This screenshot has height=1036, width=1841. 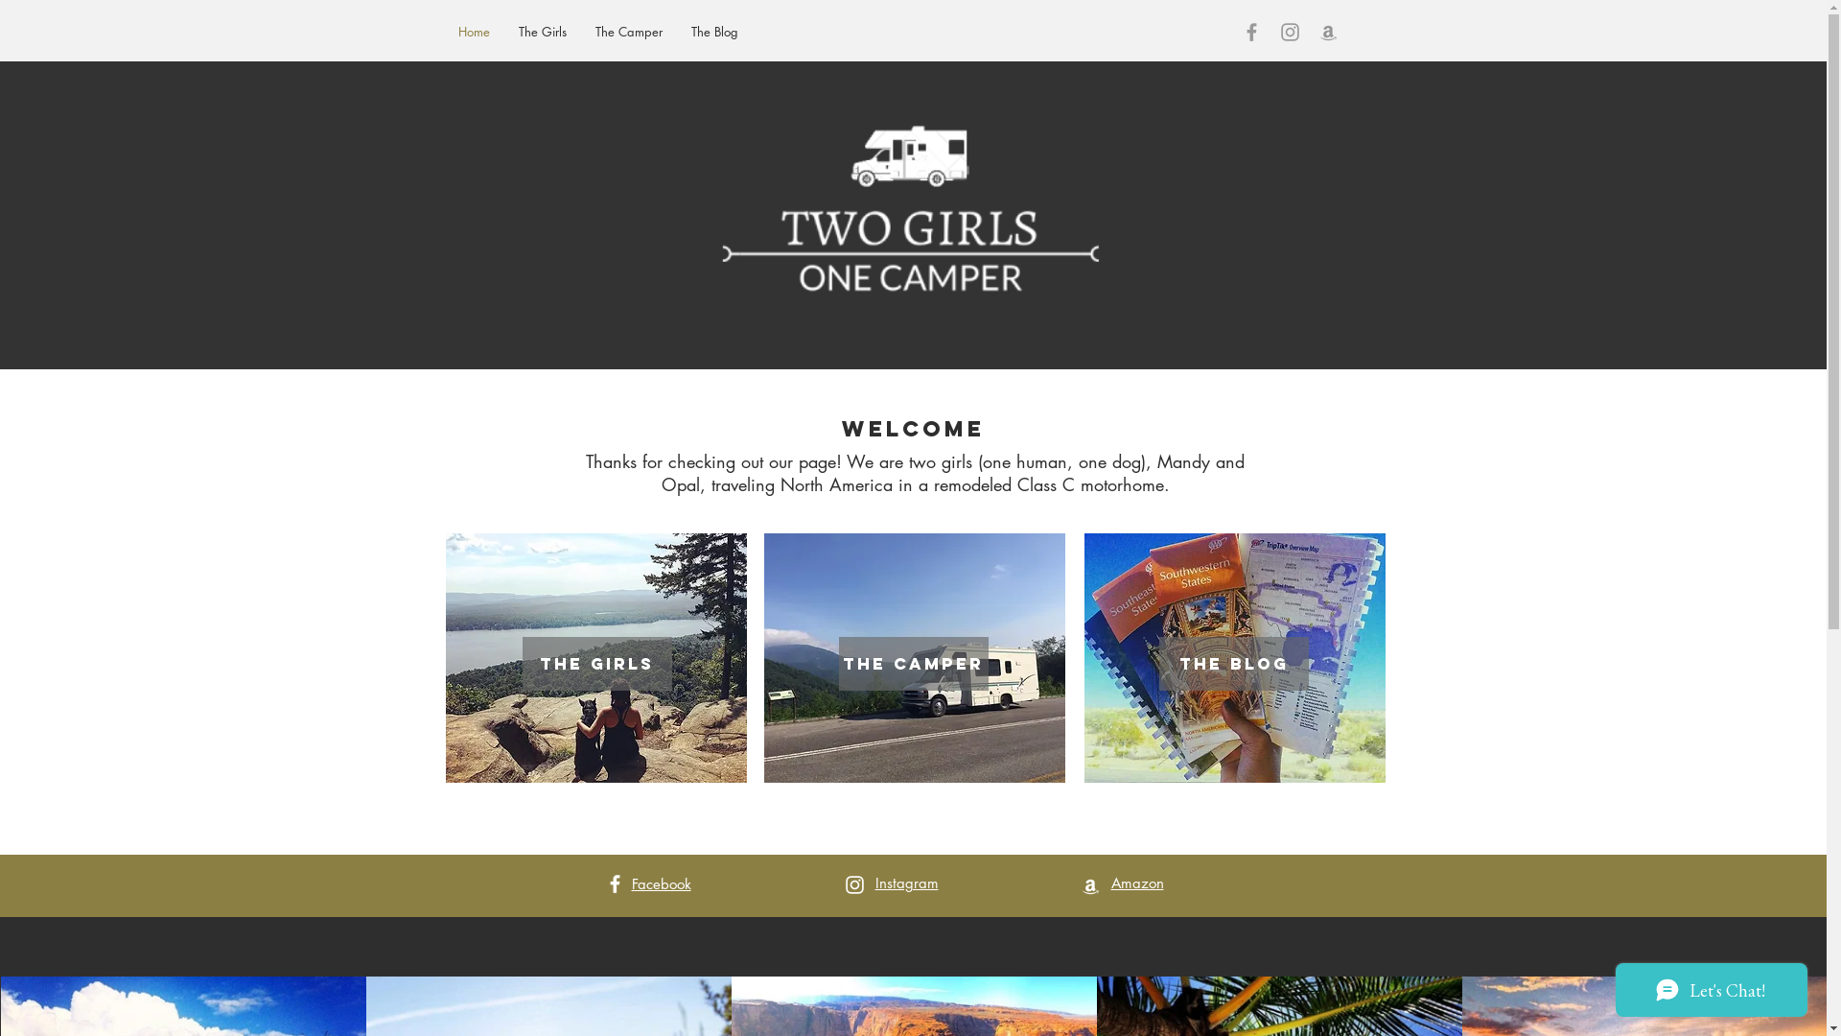 I want to click on The Blog, so click(x=715, y=33).